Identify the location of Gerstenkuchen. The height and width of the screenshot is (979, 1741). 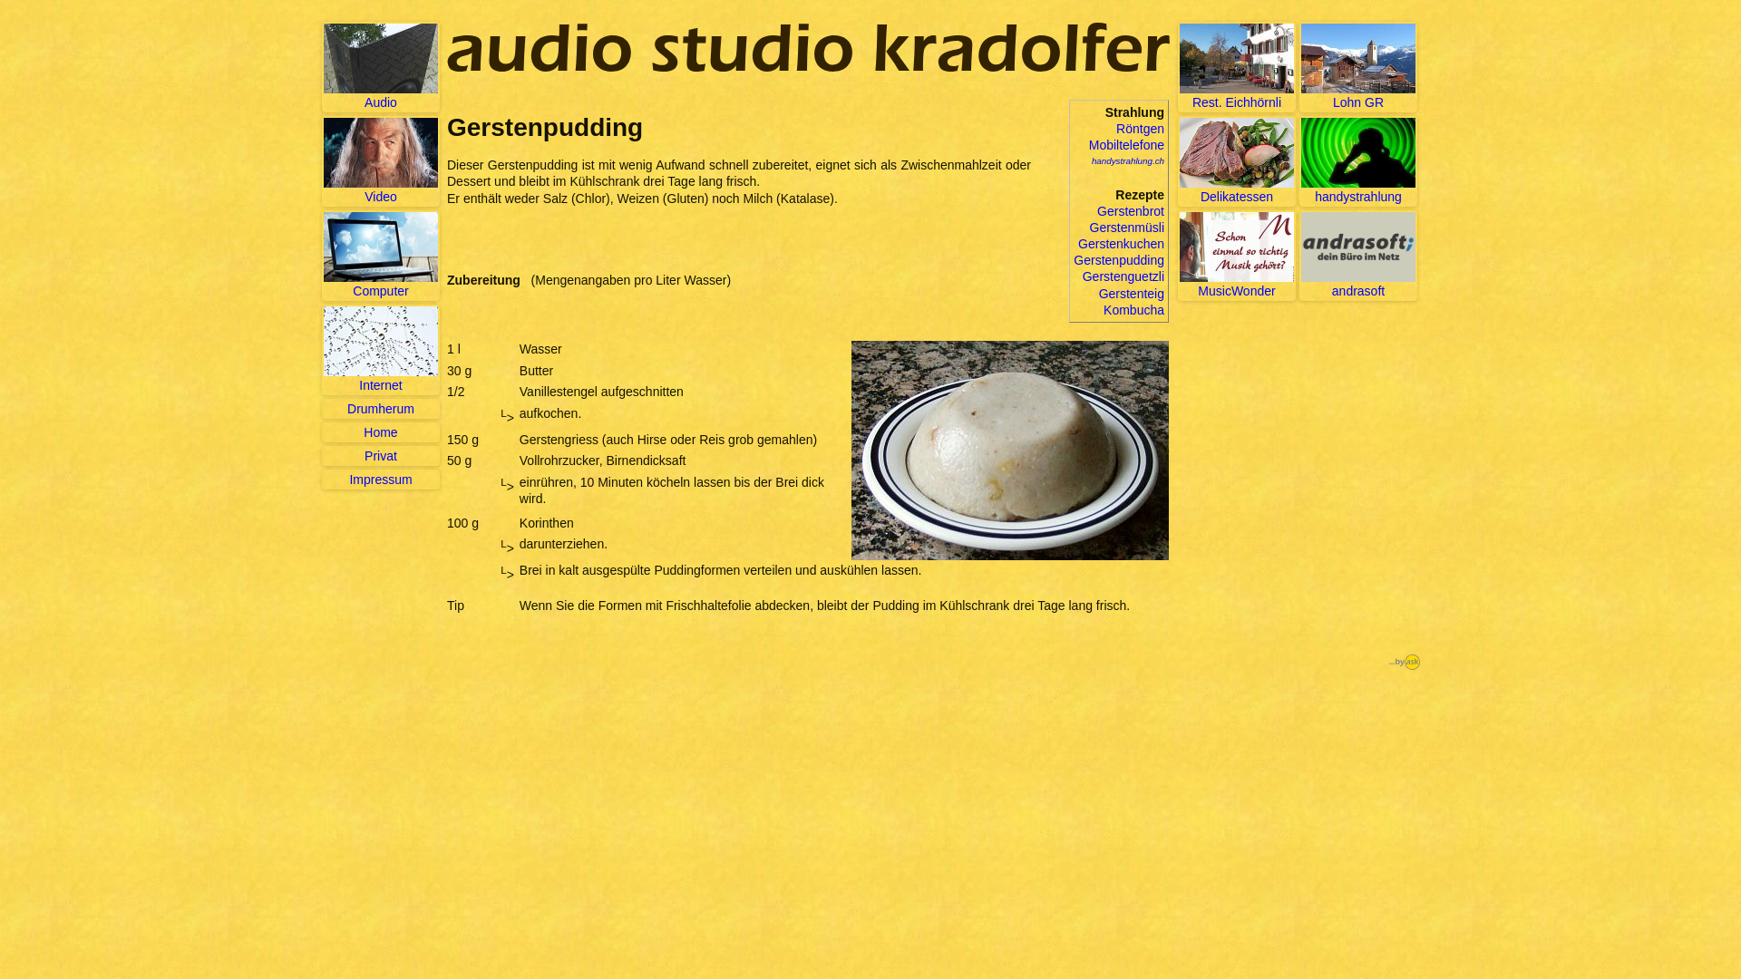
(1121, 244).